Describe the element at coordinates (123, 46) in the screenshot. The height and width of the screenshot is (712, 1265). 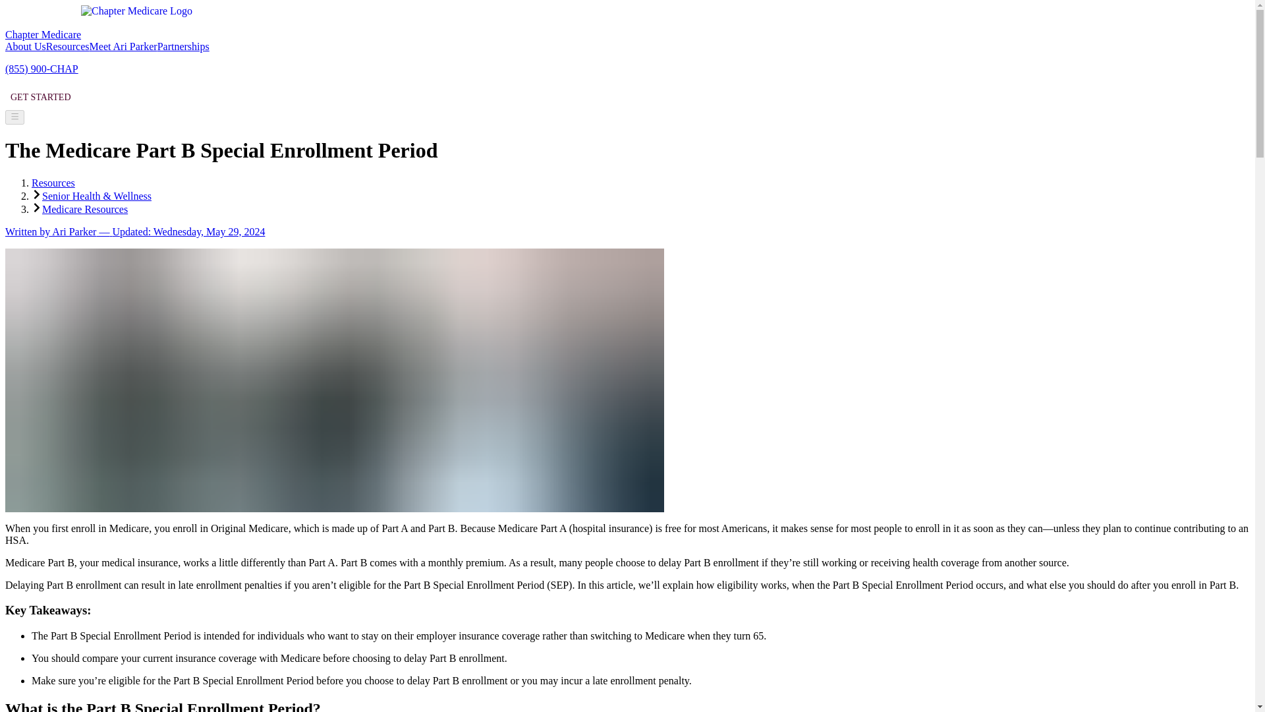
I see `Meet Ari Parker` at that location.